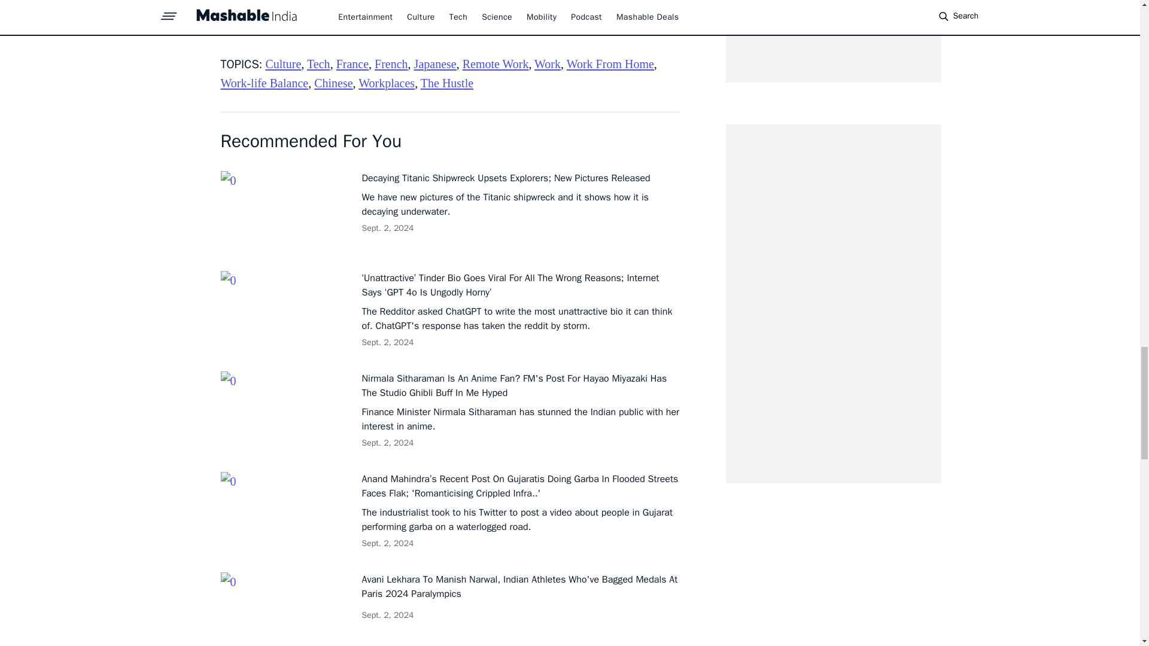 The height and width of the screenshot is (646, 1149). What do you see at coordinates (434, 63) in the screenshot?
I see `Japanese` at bounding box center [434, 63].